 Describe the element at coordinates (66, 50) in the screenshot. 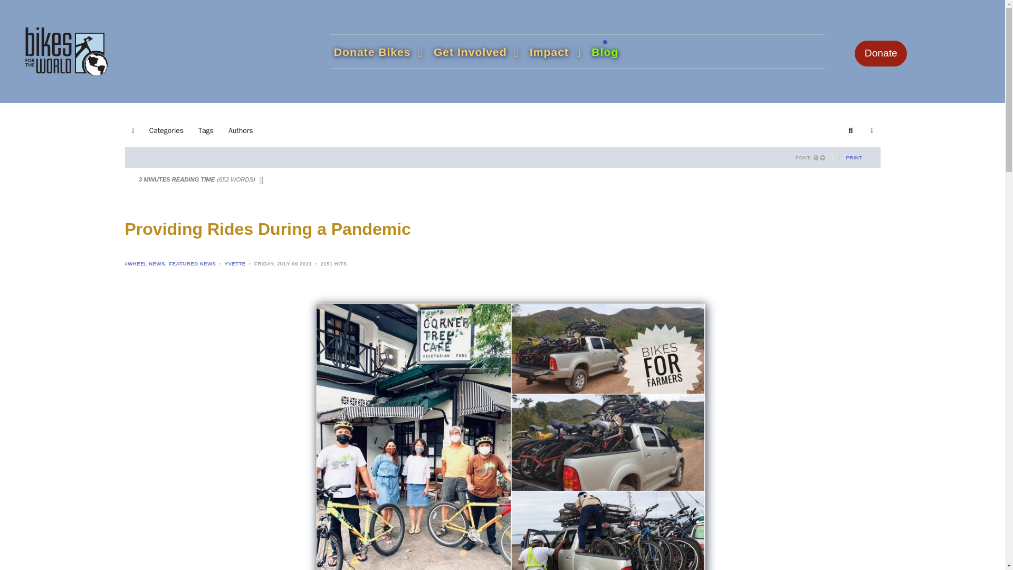

I see `aurora` at that location.